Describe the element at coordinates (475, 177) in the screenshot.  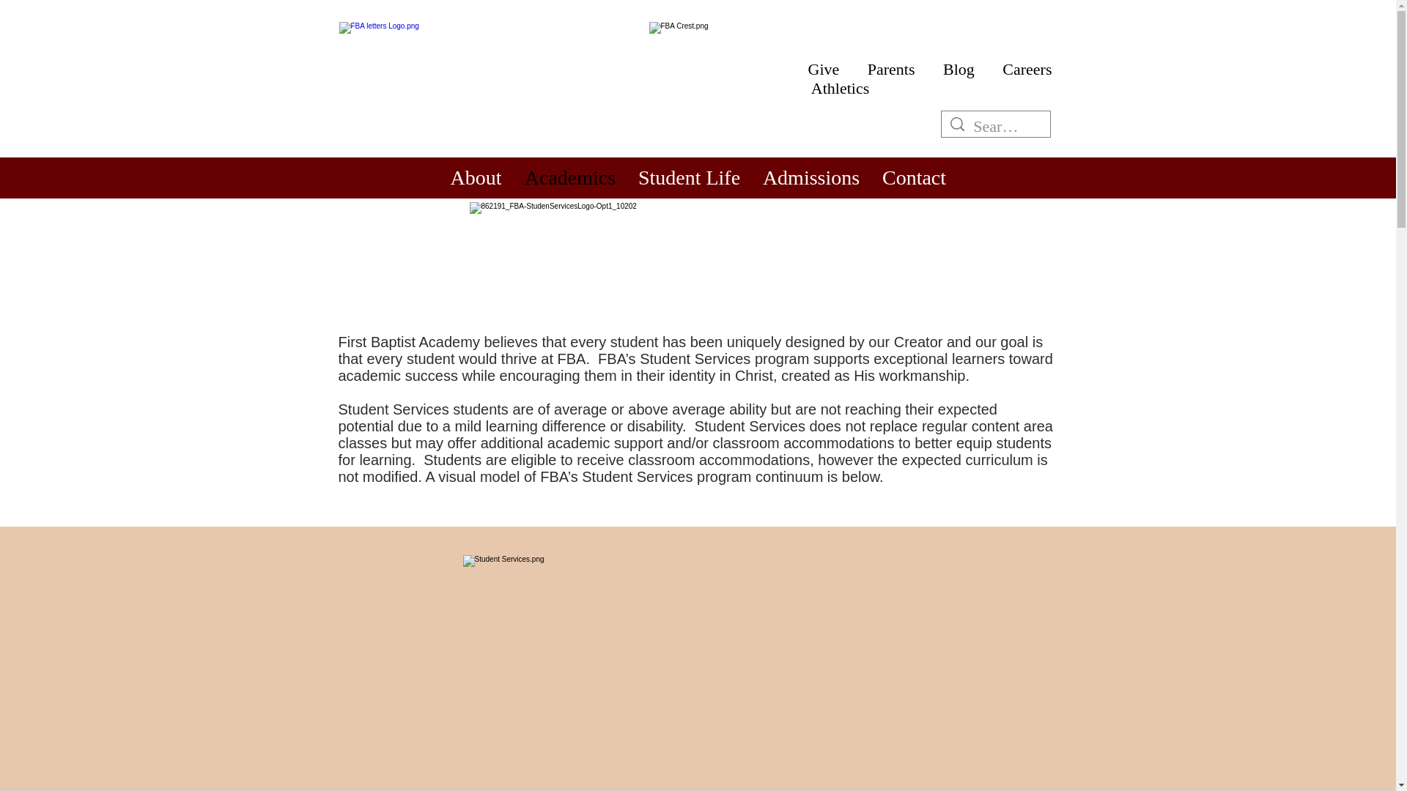
I see `About` at that location.